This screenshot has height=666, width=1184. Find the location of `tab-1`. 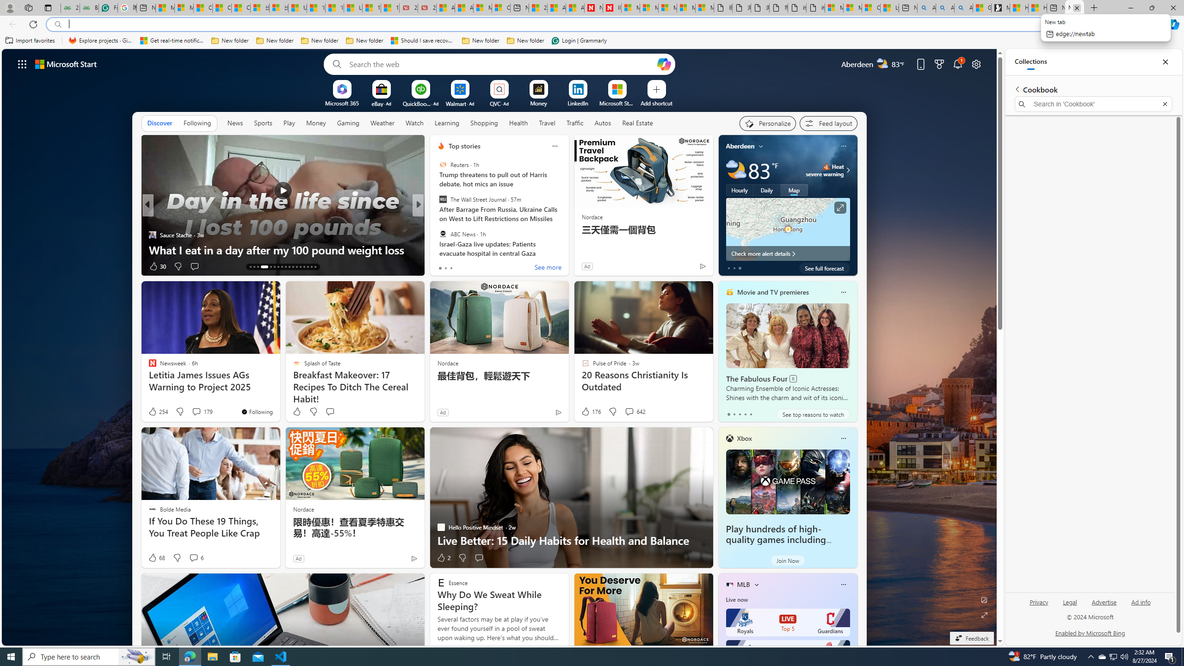

tab-1 is located at coordinates (734, 414).